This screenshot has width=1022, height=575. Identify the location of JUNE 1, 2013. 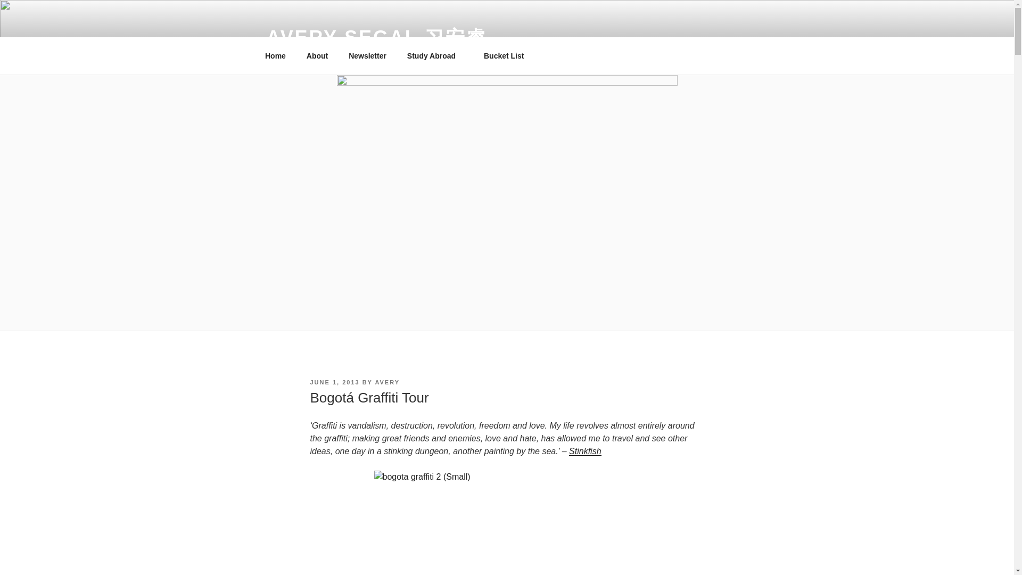
(334, 382).